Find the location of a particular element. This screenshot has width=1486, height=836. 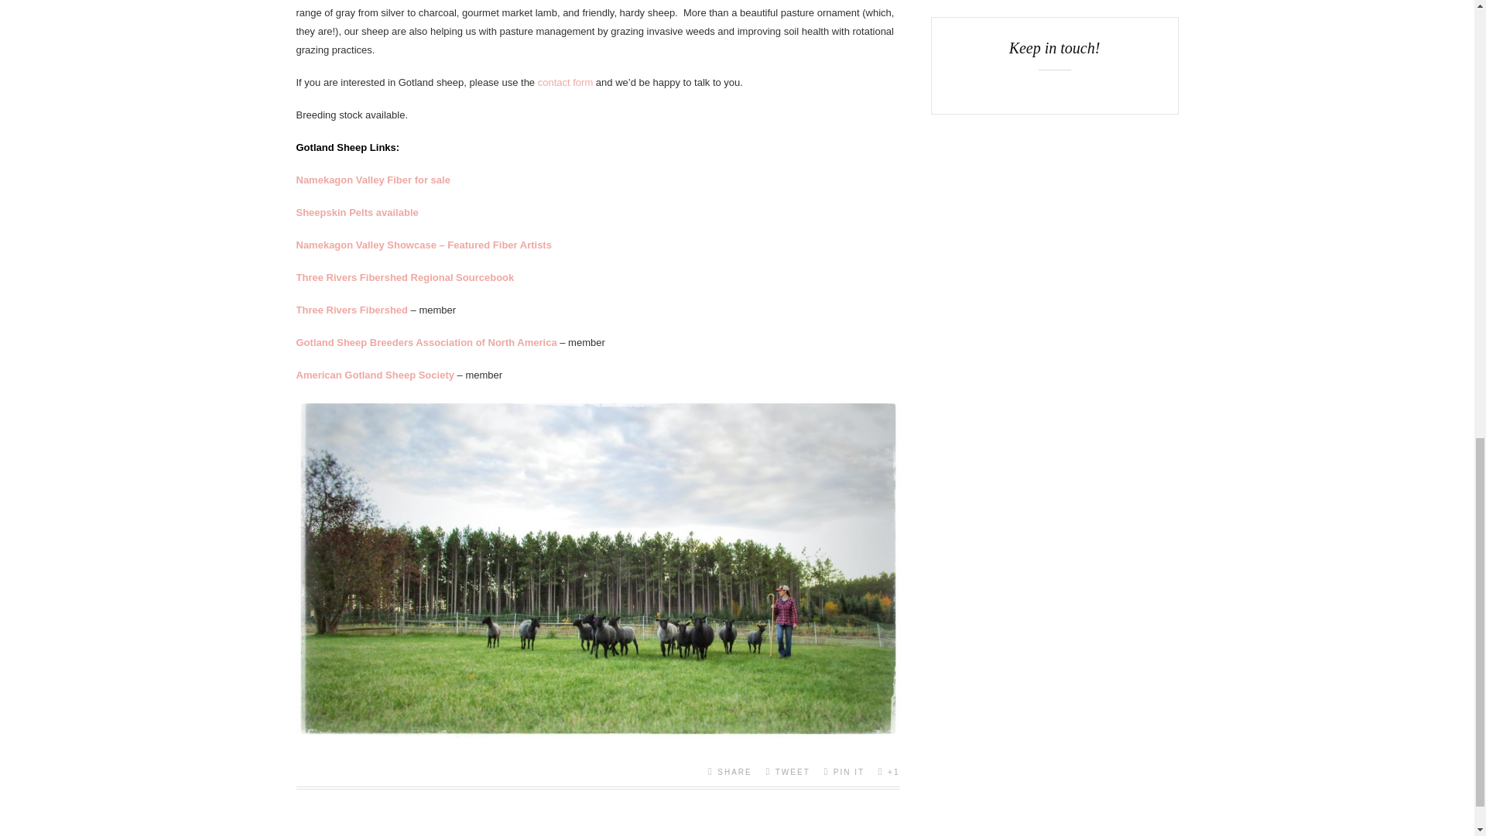

Three Rivers Fibershed Regional Sourcebook is located at coordinates (405, 277).